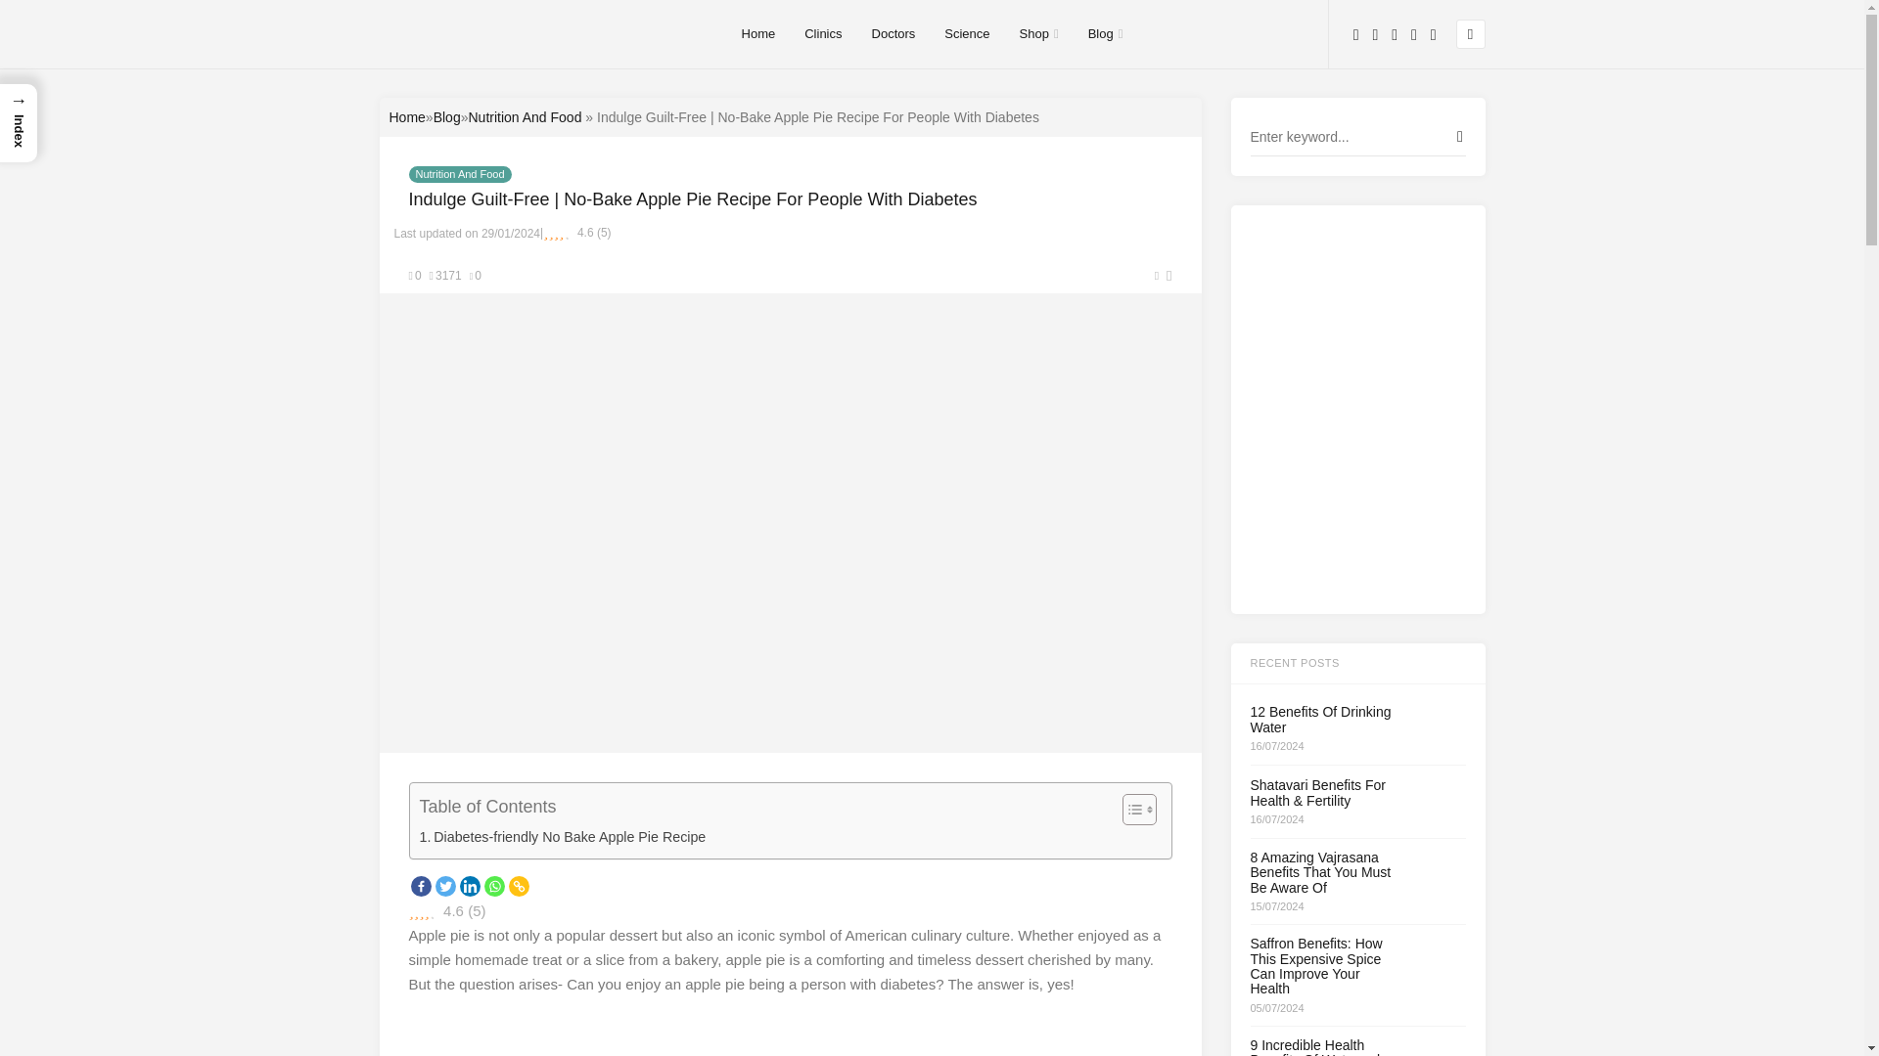  Describe the element at coordinates (415, 276) in the screenshot. I see `0` at that location.